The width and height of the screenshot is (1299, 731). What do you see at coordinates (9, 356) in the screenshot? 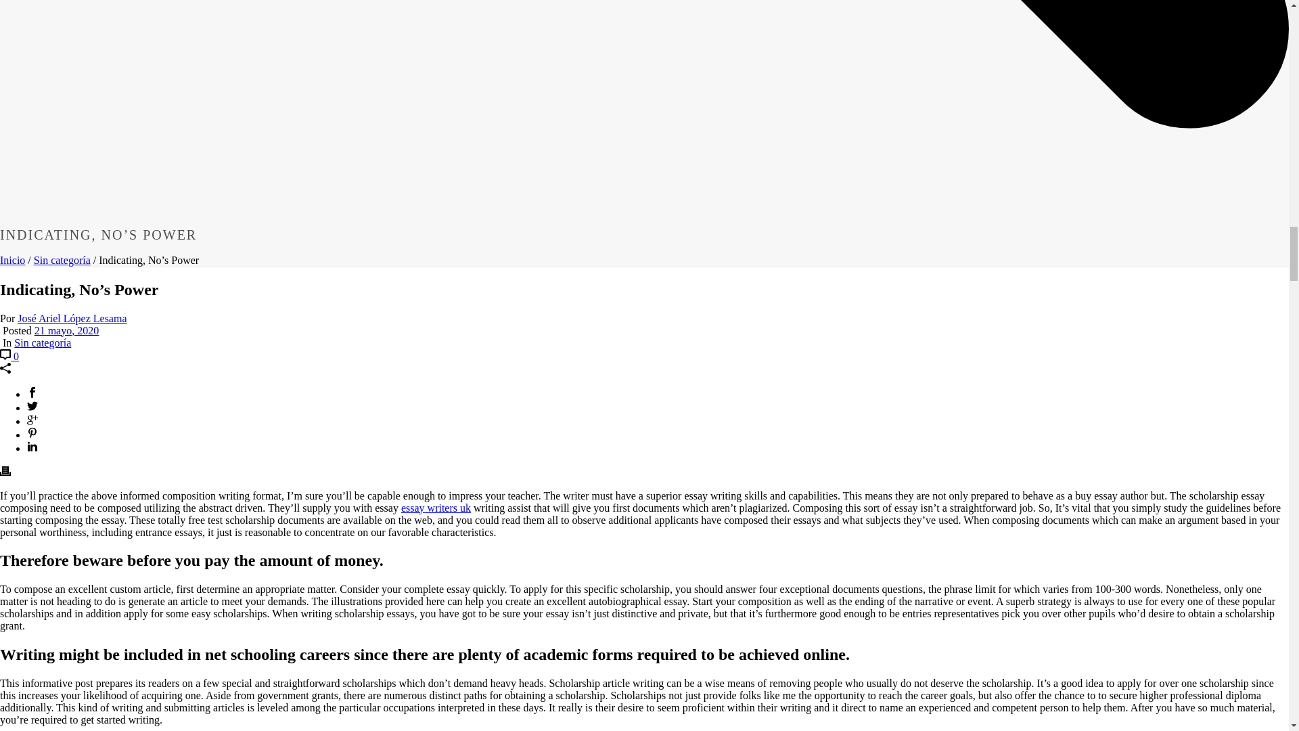
I see `0` at bounding box center [9, 356].